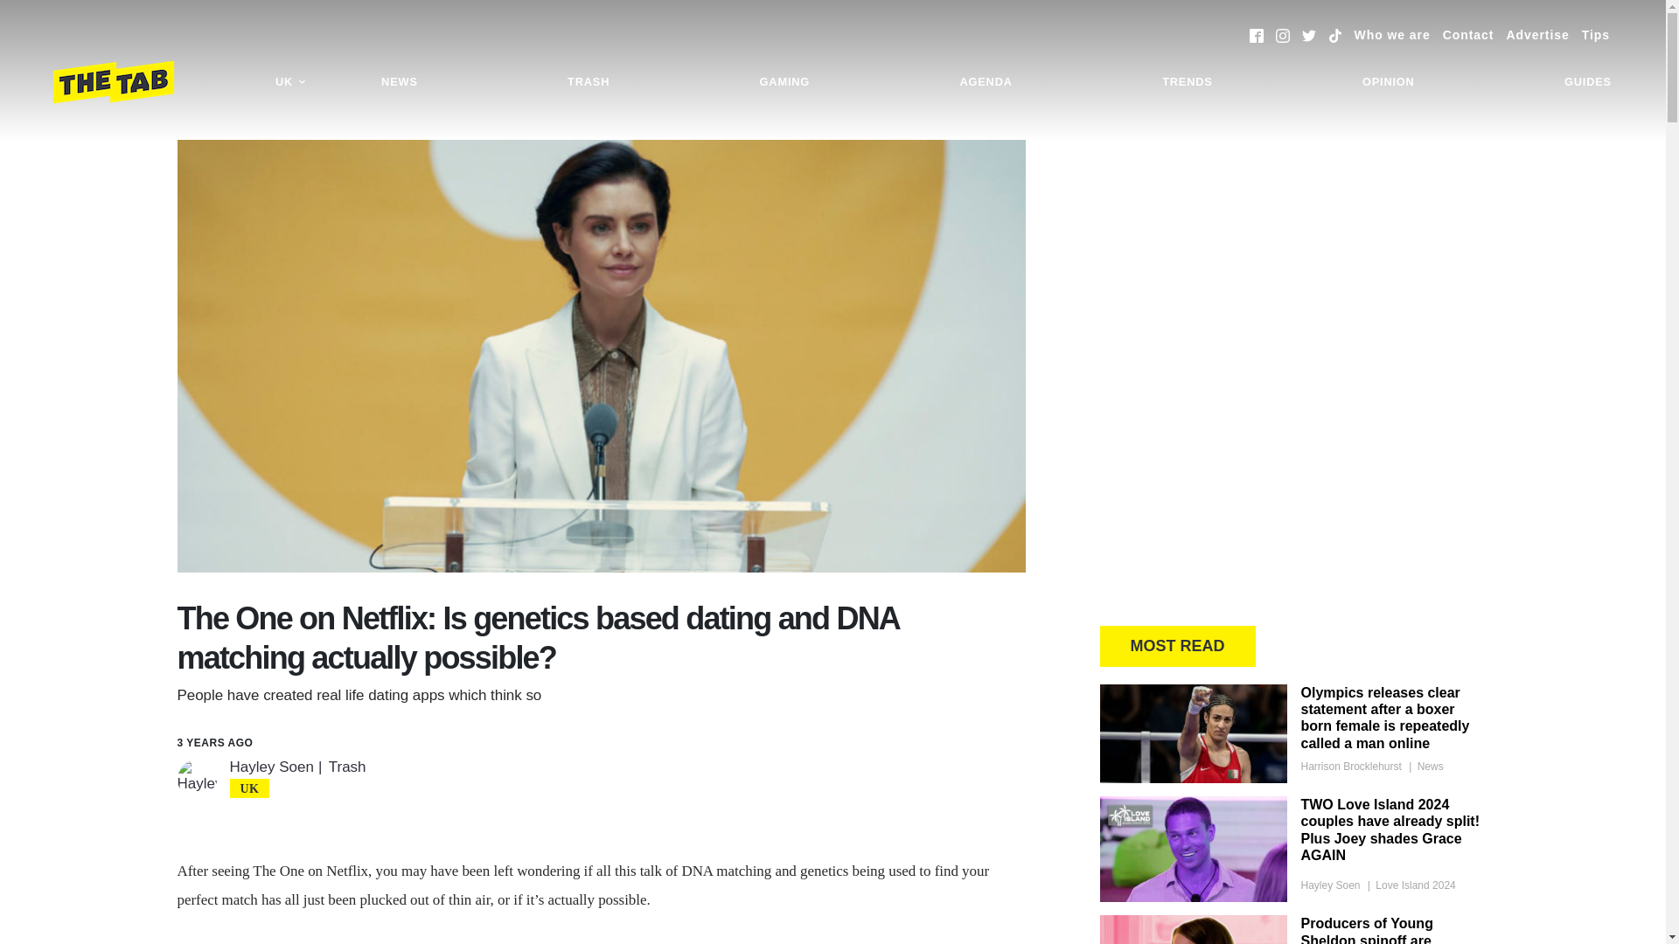 The image size is (1679, 944). Describe the element at coordinates (1588, 82) in the screenshot. I see `GUIDES` at that location.